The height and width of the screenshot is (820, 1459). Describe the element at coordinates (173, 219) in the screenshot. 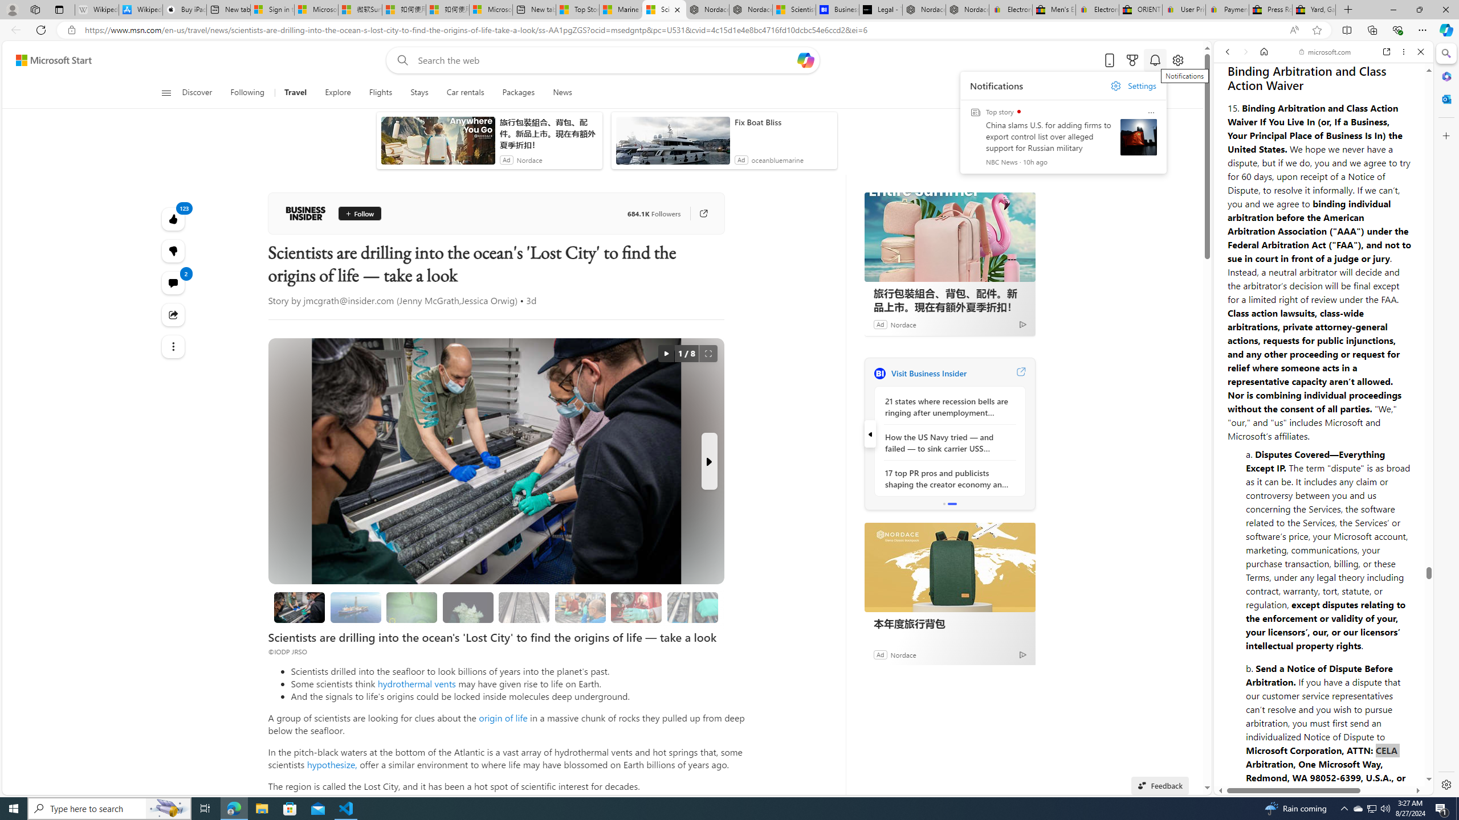

I see `123 Like` at that location.